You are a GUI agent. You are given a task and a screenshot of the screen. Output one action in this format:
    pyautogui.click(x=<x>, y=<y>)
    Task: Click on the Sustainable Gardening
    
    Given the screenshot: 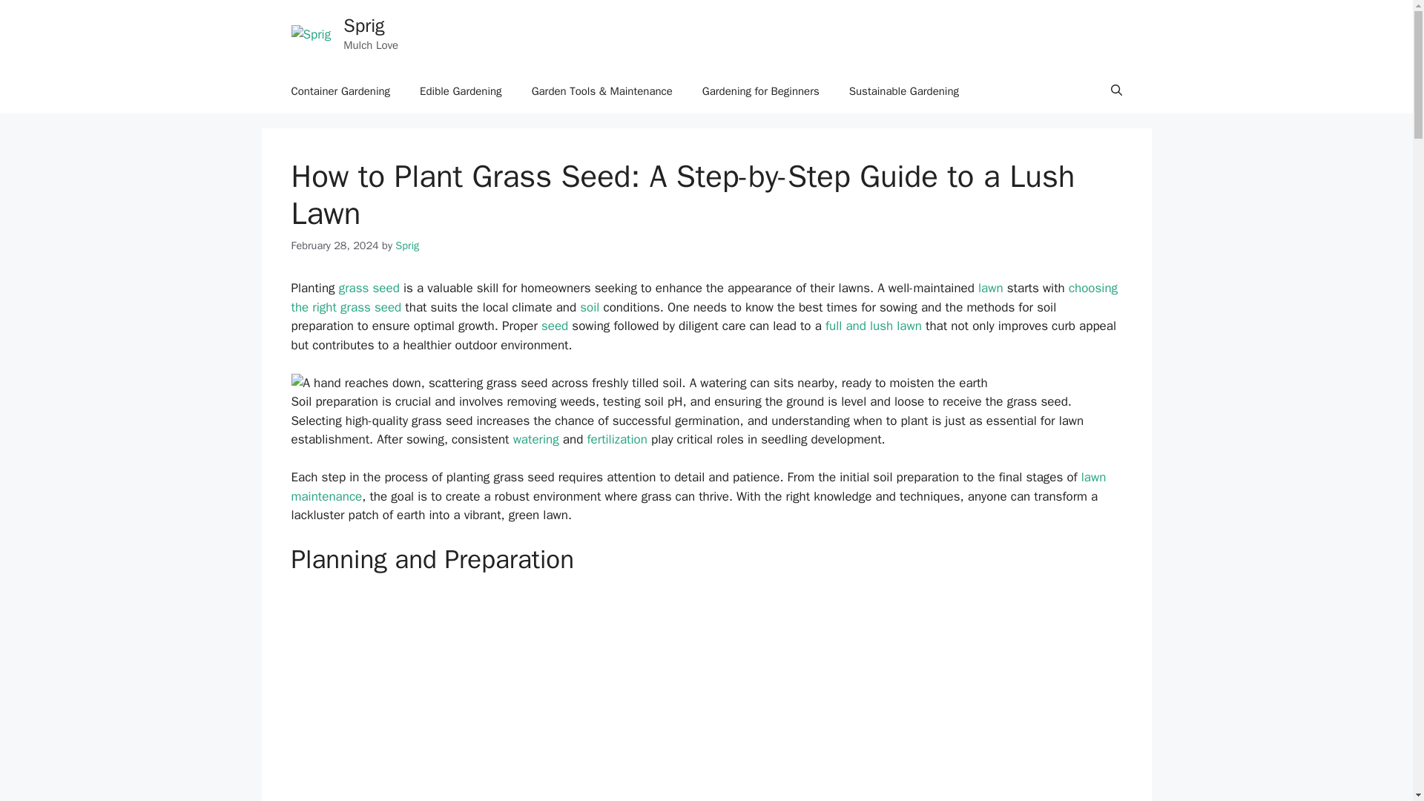 What is the action you would take?
    pyautogui.click(x=904, y=90)
    